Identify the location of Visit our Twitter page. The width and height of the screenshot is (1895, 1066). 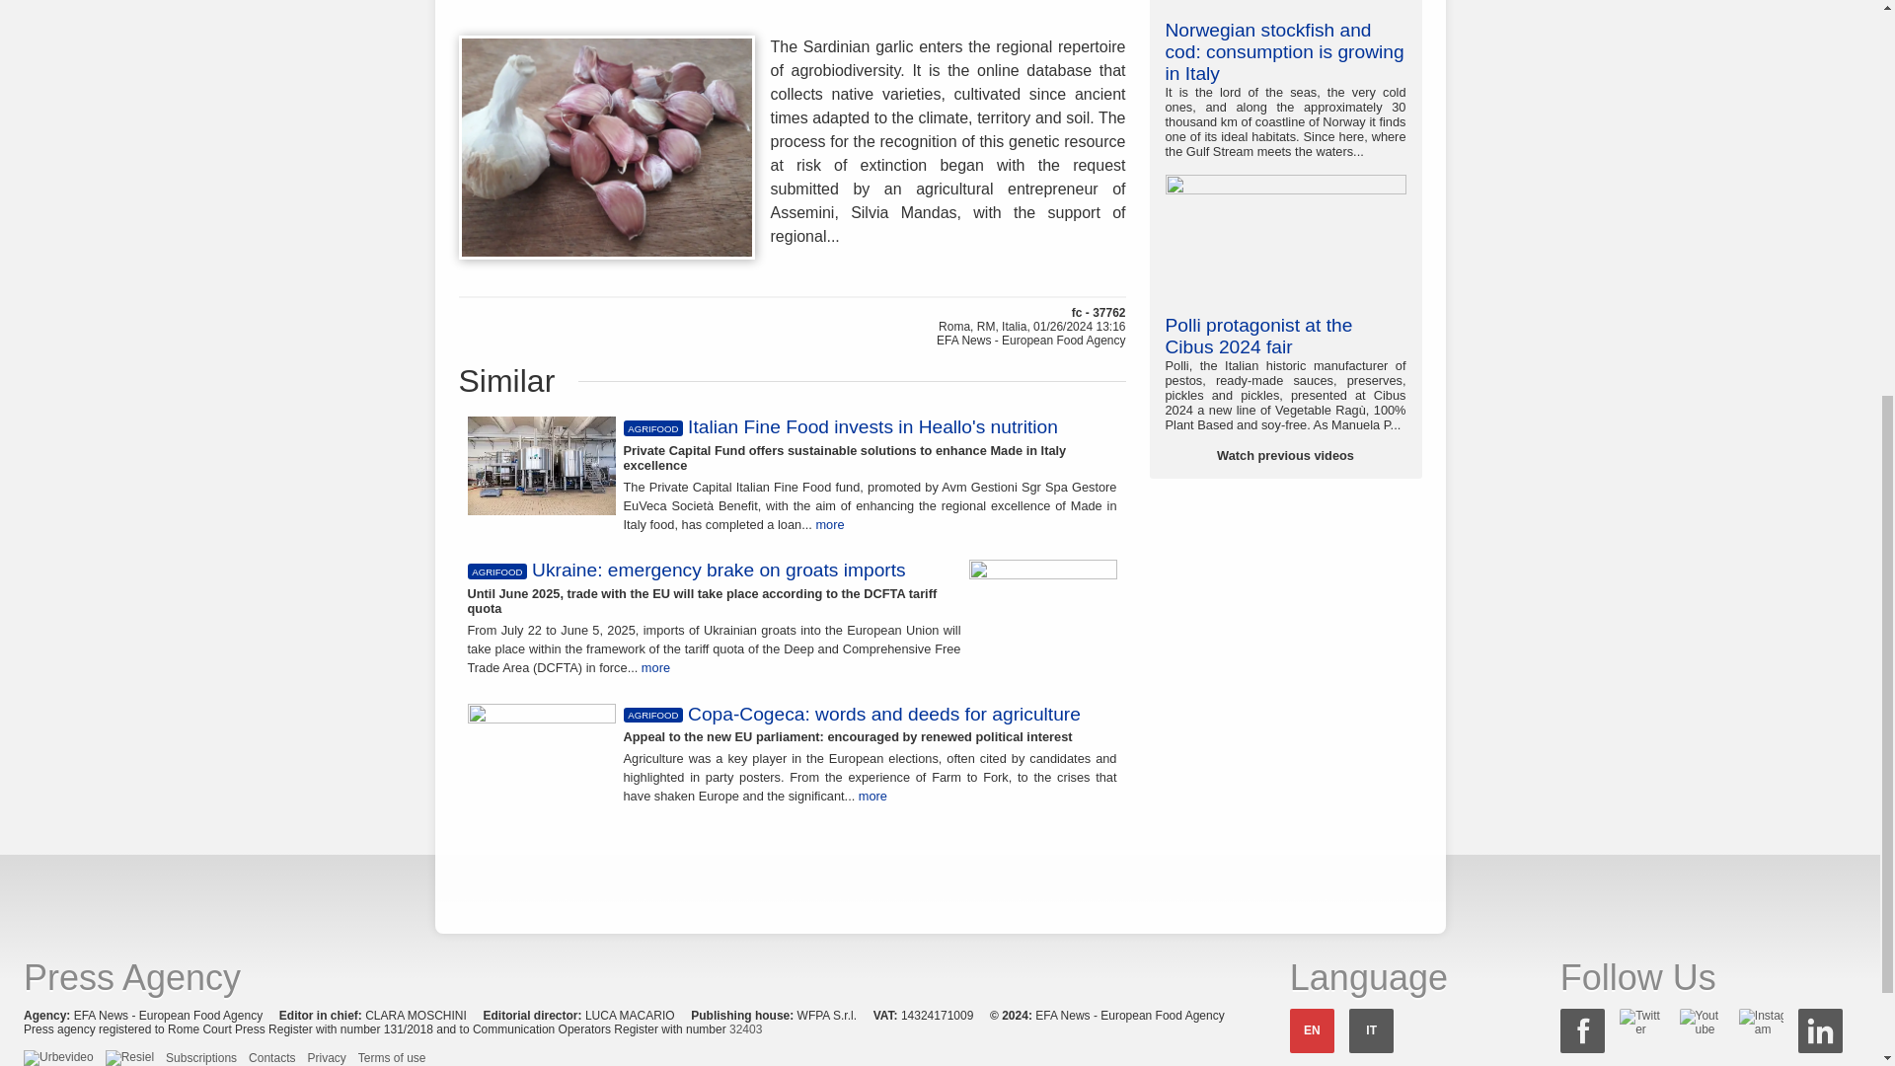
(1641, 1022).